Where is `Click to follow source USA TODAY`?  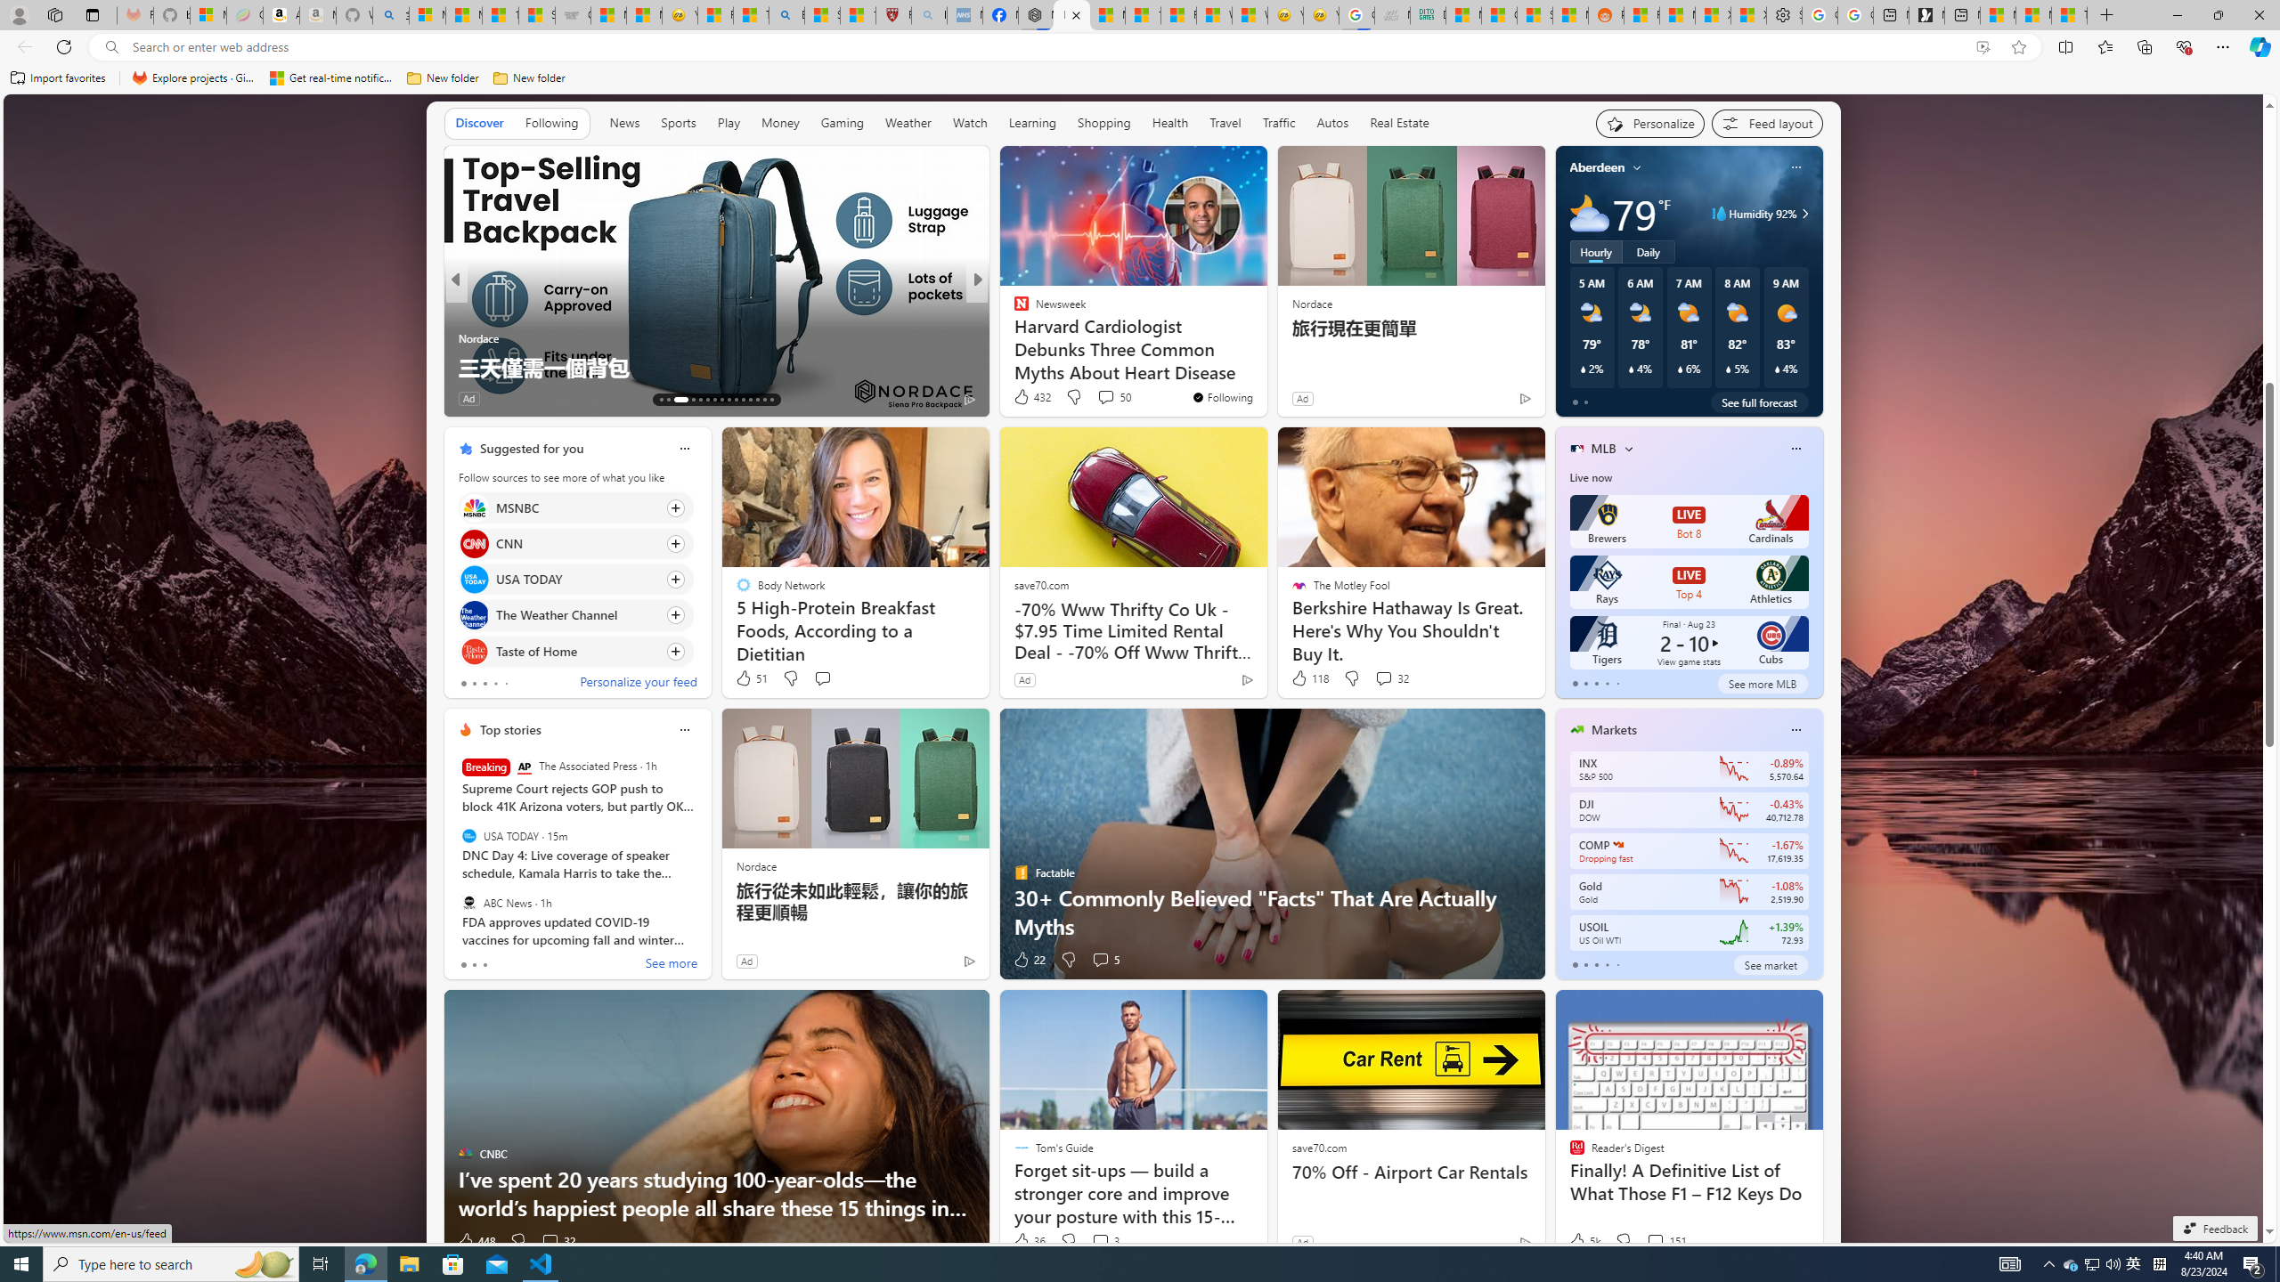
Click to follow source USA TODAY is located at coordinates (575, 580).